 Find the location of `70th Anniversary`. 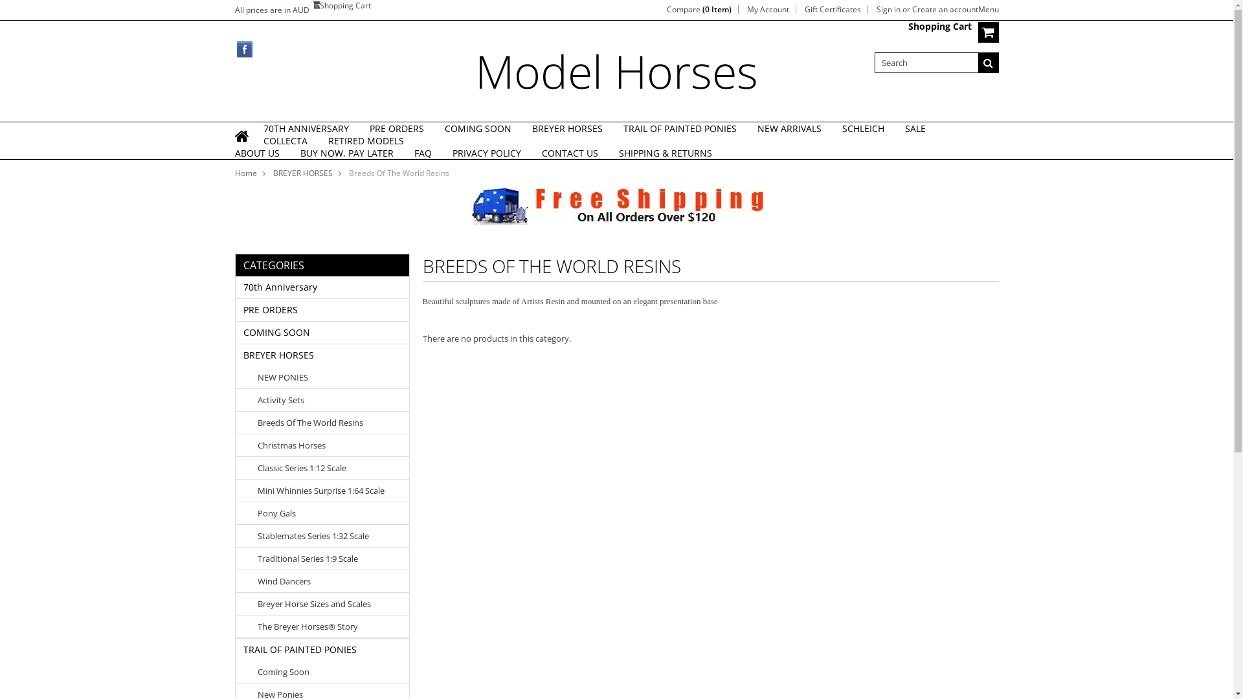

70th Anniversary is located at coordinates (322, 287).